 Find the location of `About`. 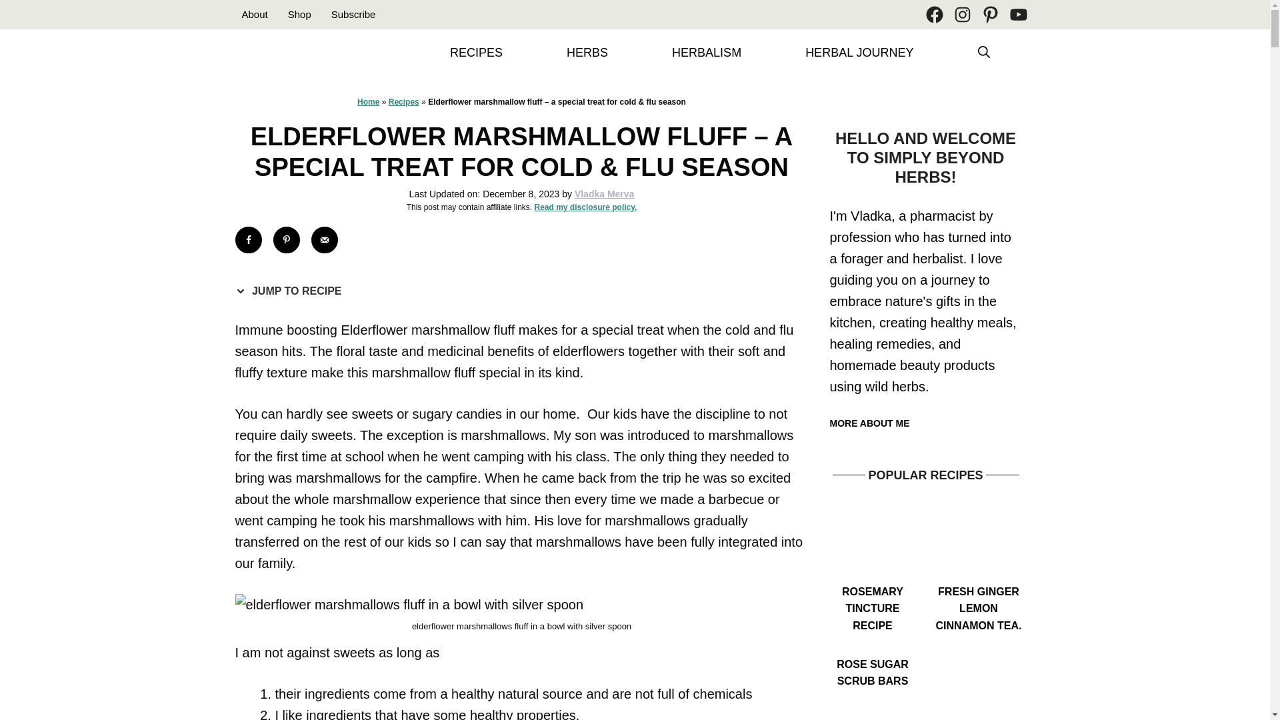

About is located at coordinates (255, 14).